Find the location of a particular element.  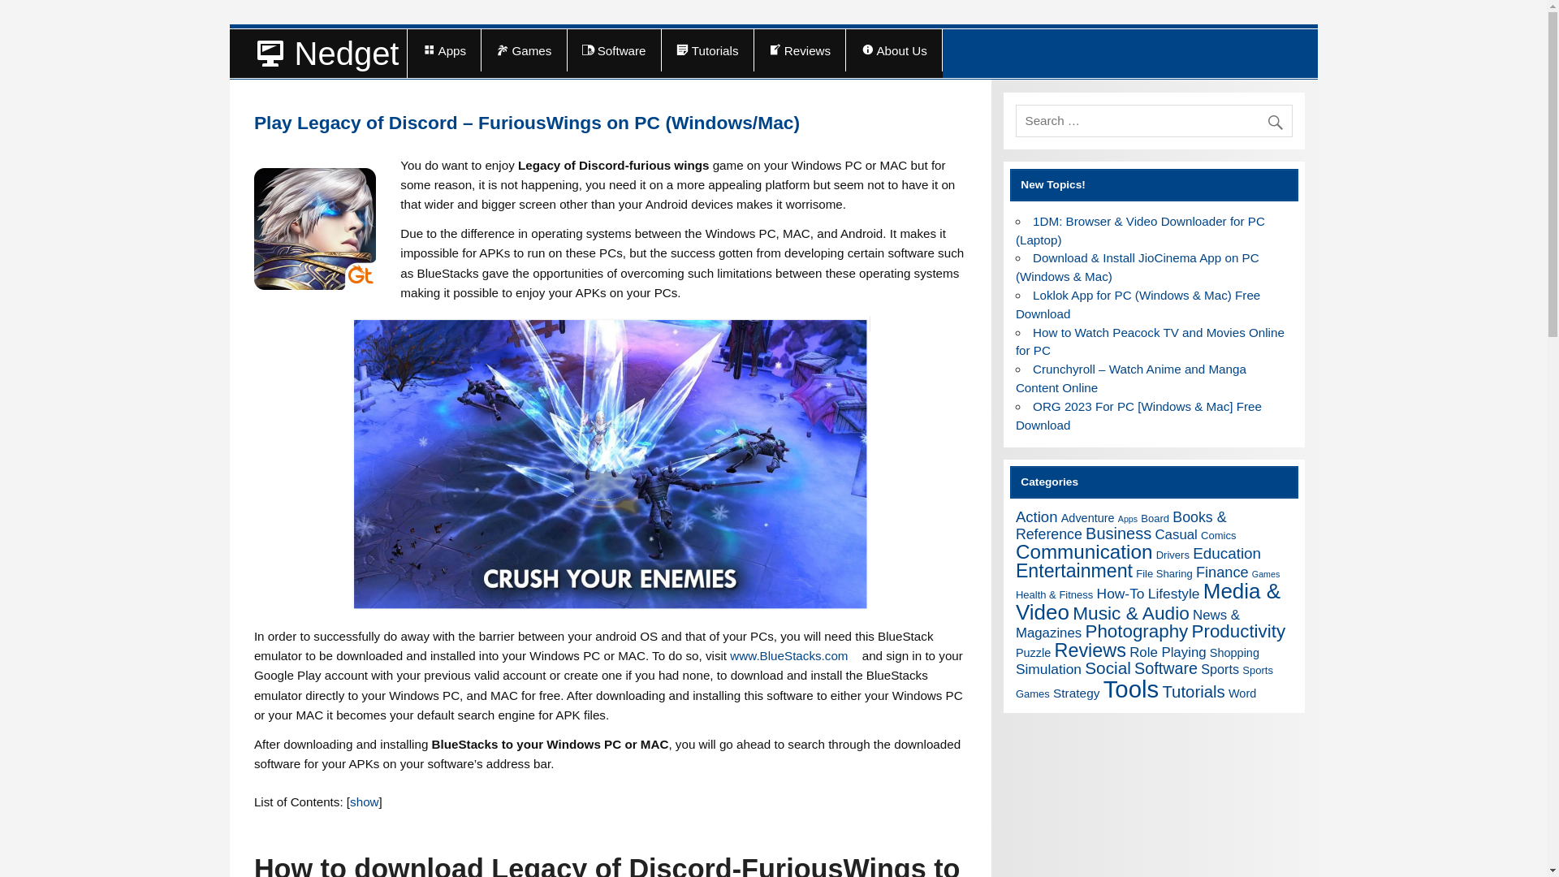

Nedget is located at coordinates (318, 54).